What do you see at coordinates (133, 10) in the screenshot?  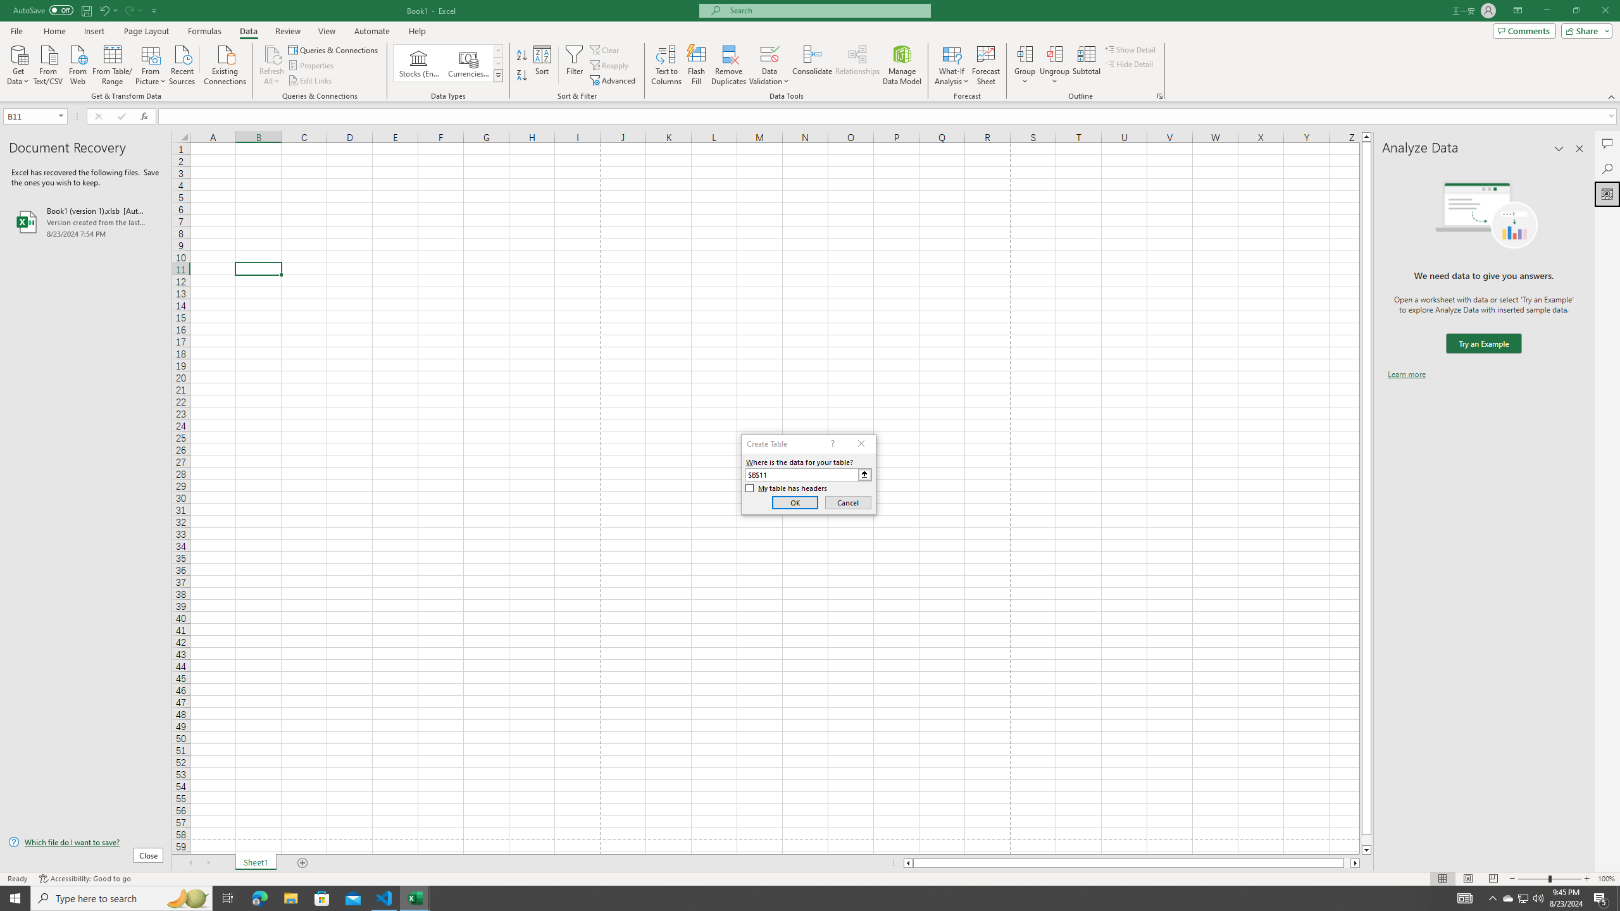 I see `Redo` at bounding box center [133, 10].